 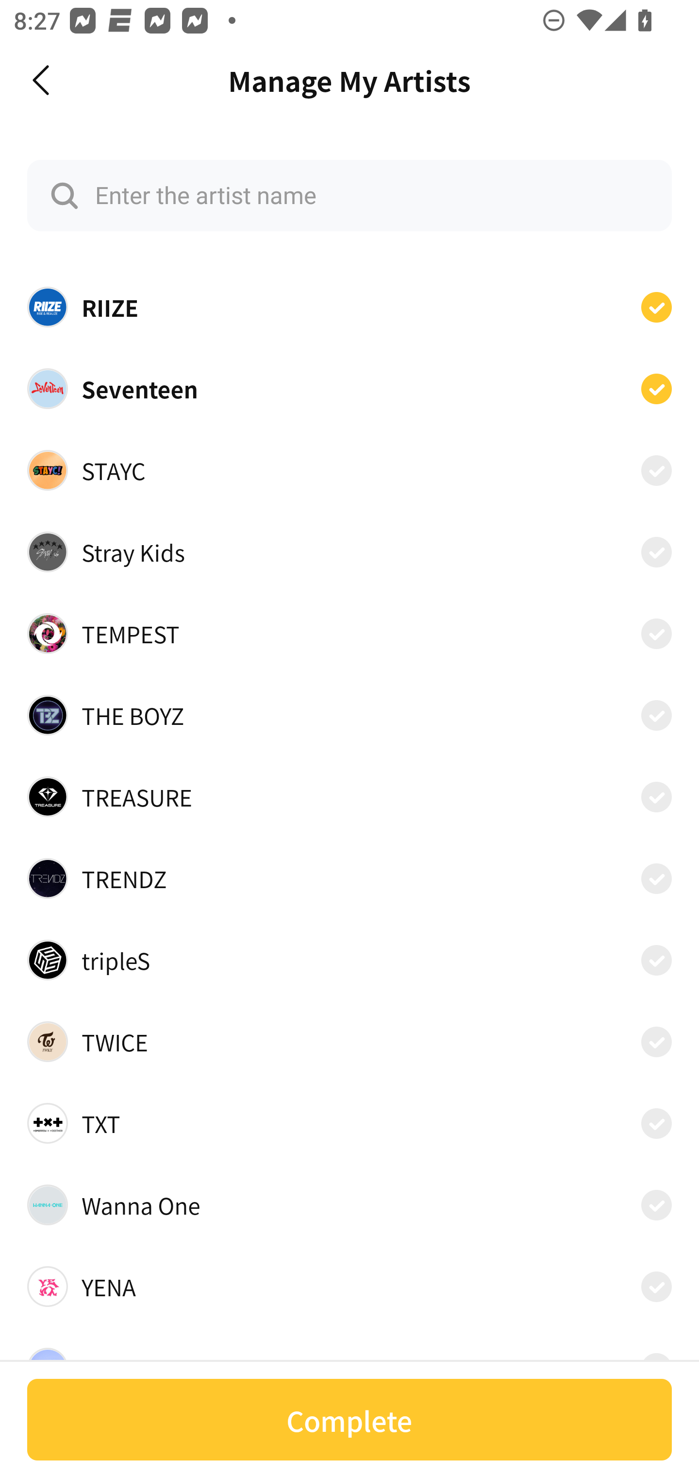 What do you see at coordinates (349, 307) in the screenshot?
I see `RIIZE` at bounding box center [349, 307].